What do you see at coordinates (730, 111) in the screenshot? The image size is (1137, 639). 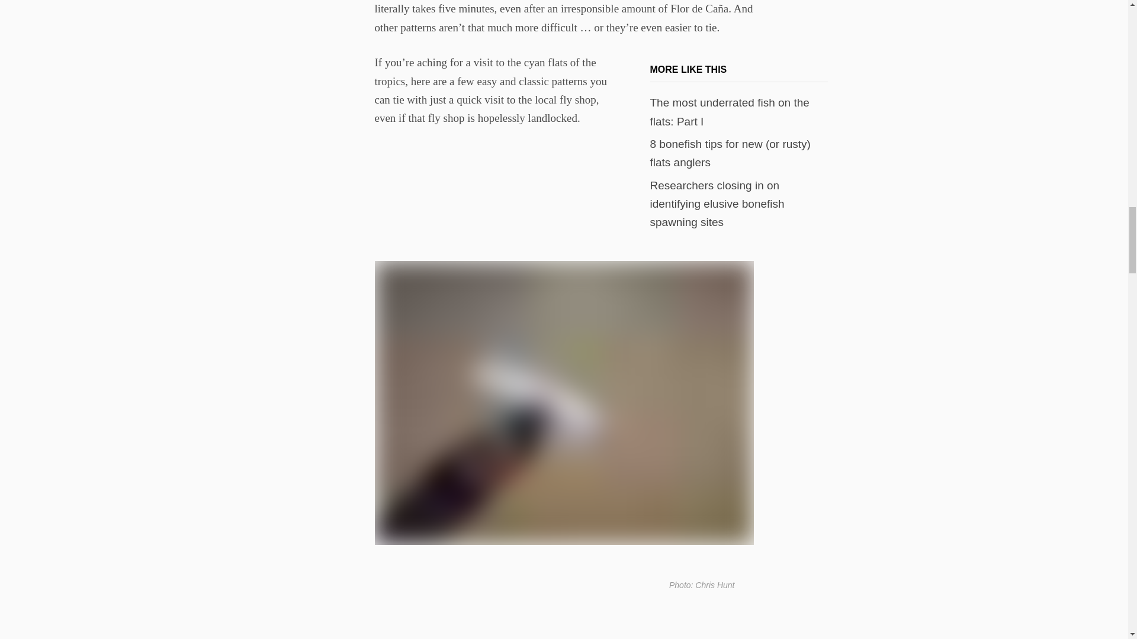 I see `The most underrated fish on the flats: Part I` at bounding box center [730, 111].